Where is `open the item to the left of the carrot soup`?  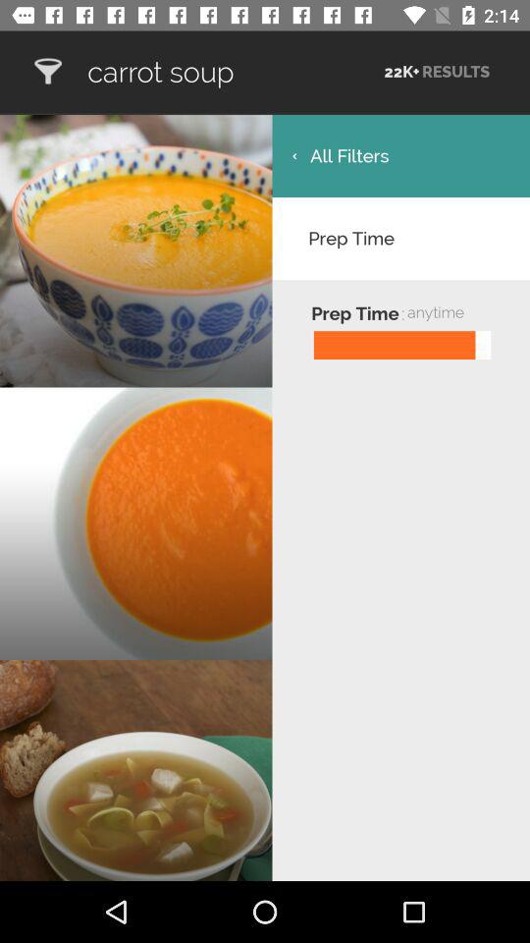
open the item to the left of the carrot soup is located at coordinates (47, 71).